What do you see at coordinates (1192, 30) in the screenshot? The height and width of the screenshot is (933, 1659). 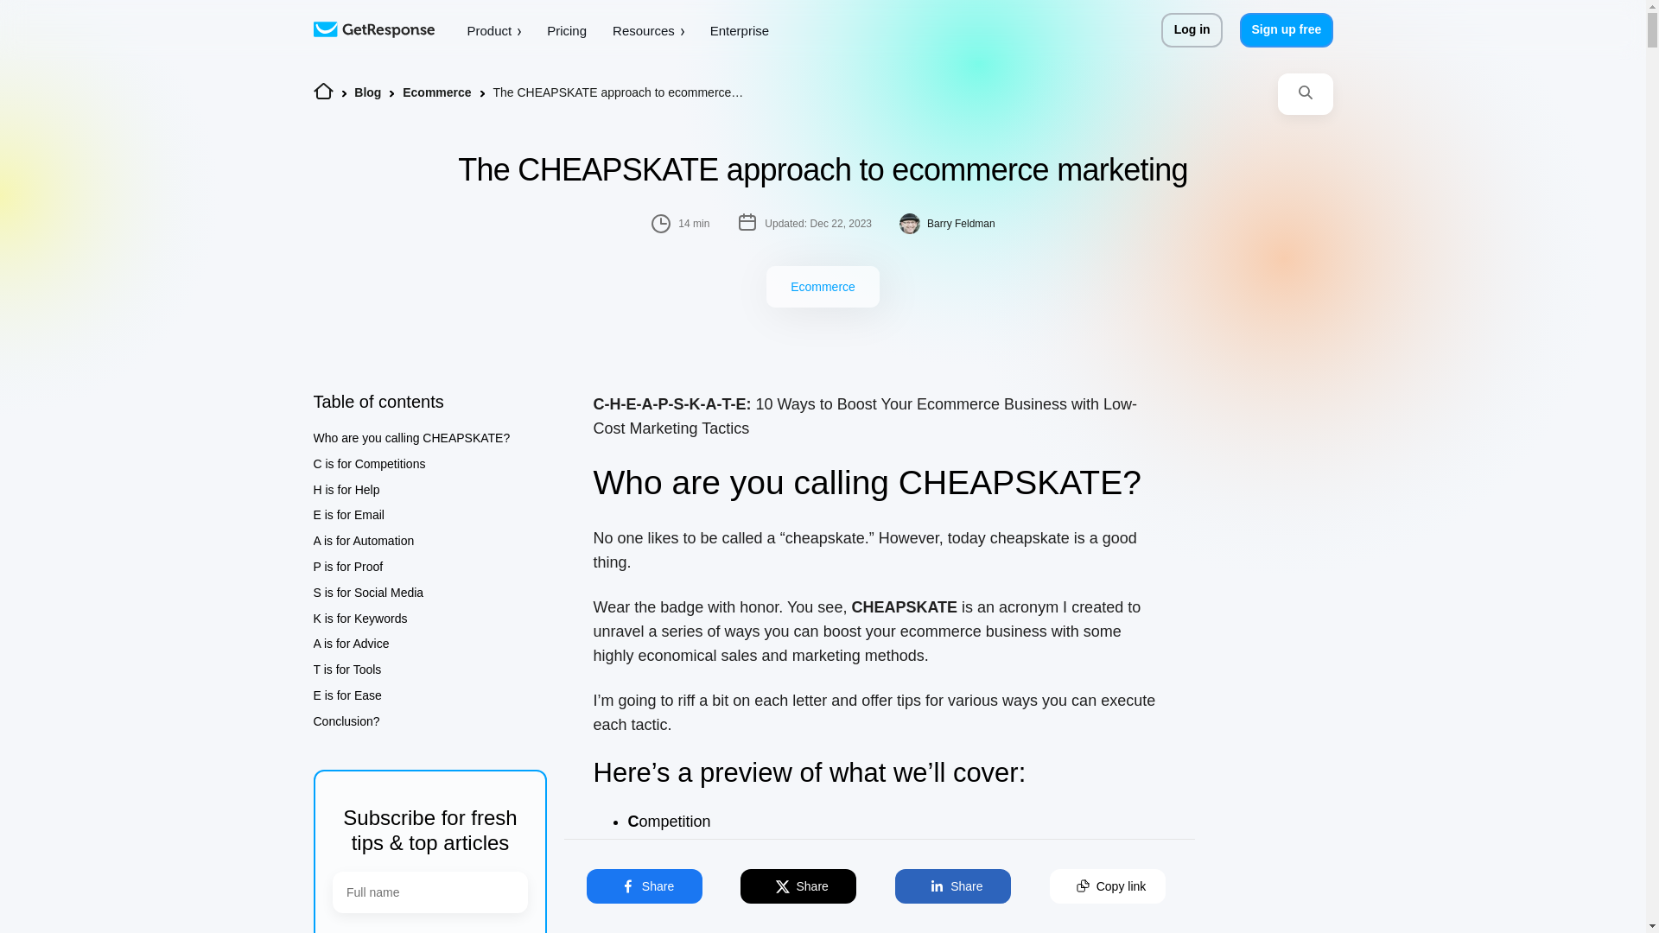 I see `Log in` at bounding box center [1192, 30].